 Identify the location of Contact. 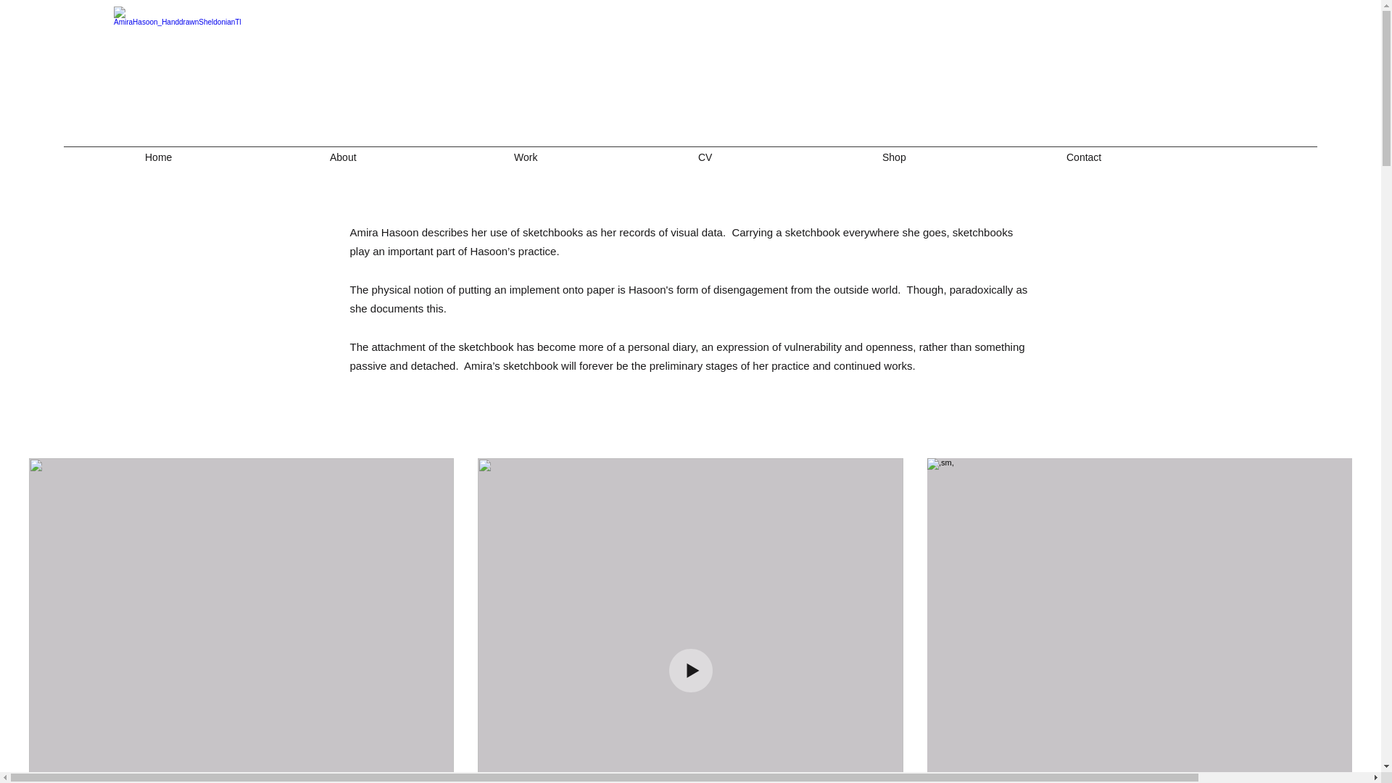
(1151, 157).